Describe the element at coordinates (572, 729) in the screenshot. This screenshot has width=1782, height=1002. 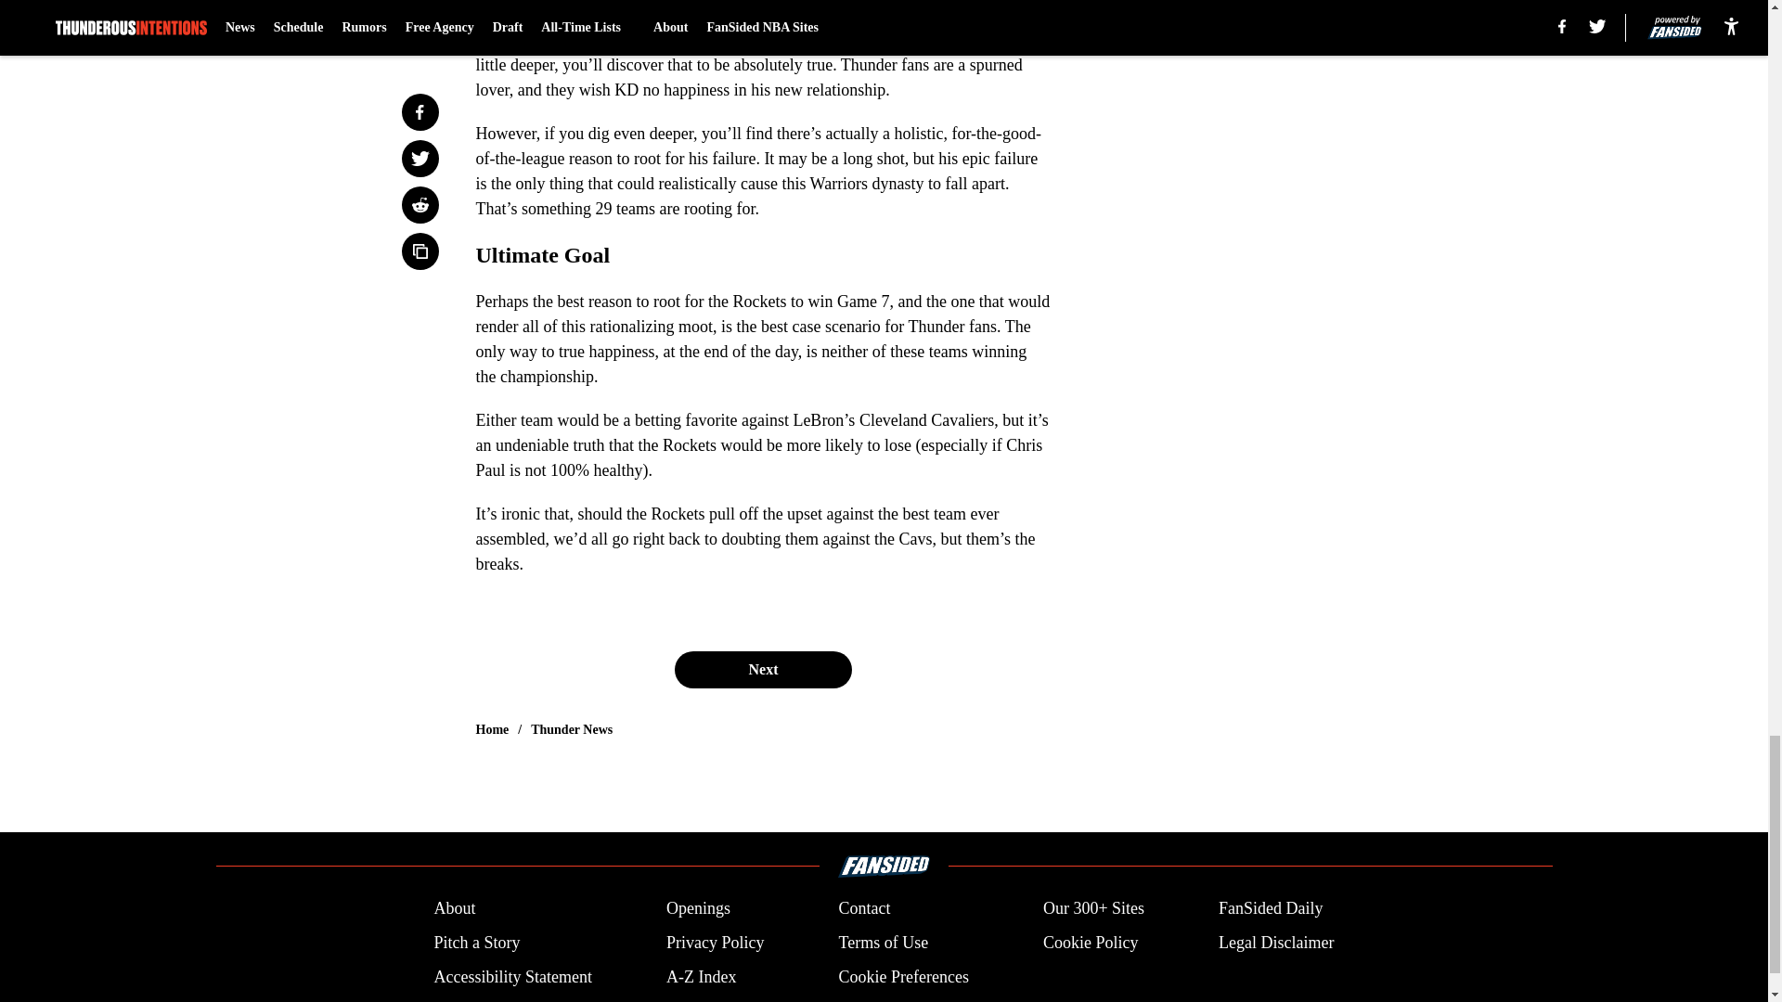
I see `Thunder News` at that location.